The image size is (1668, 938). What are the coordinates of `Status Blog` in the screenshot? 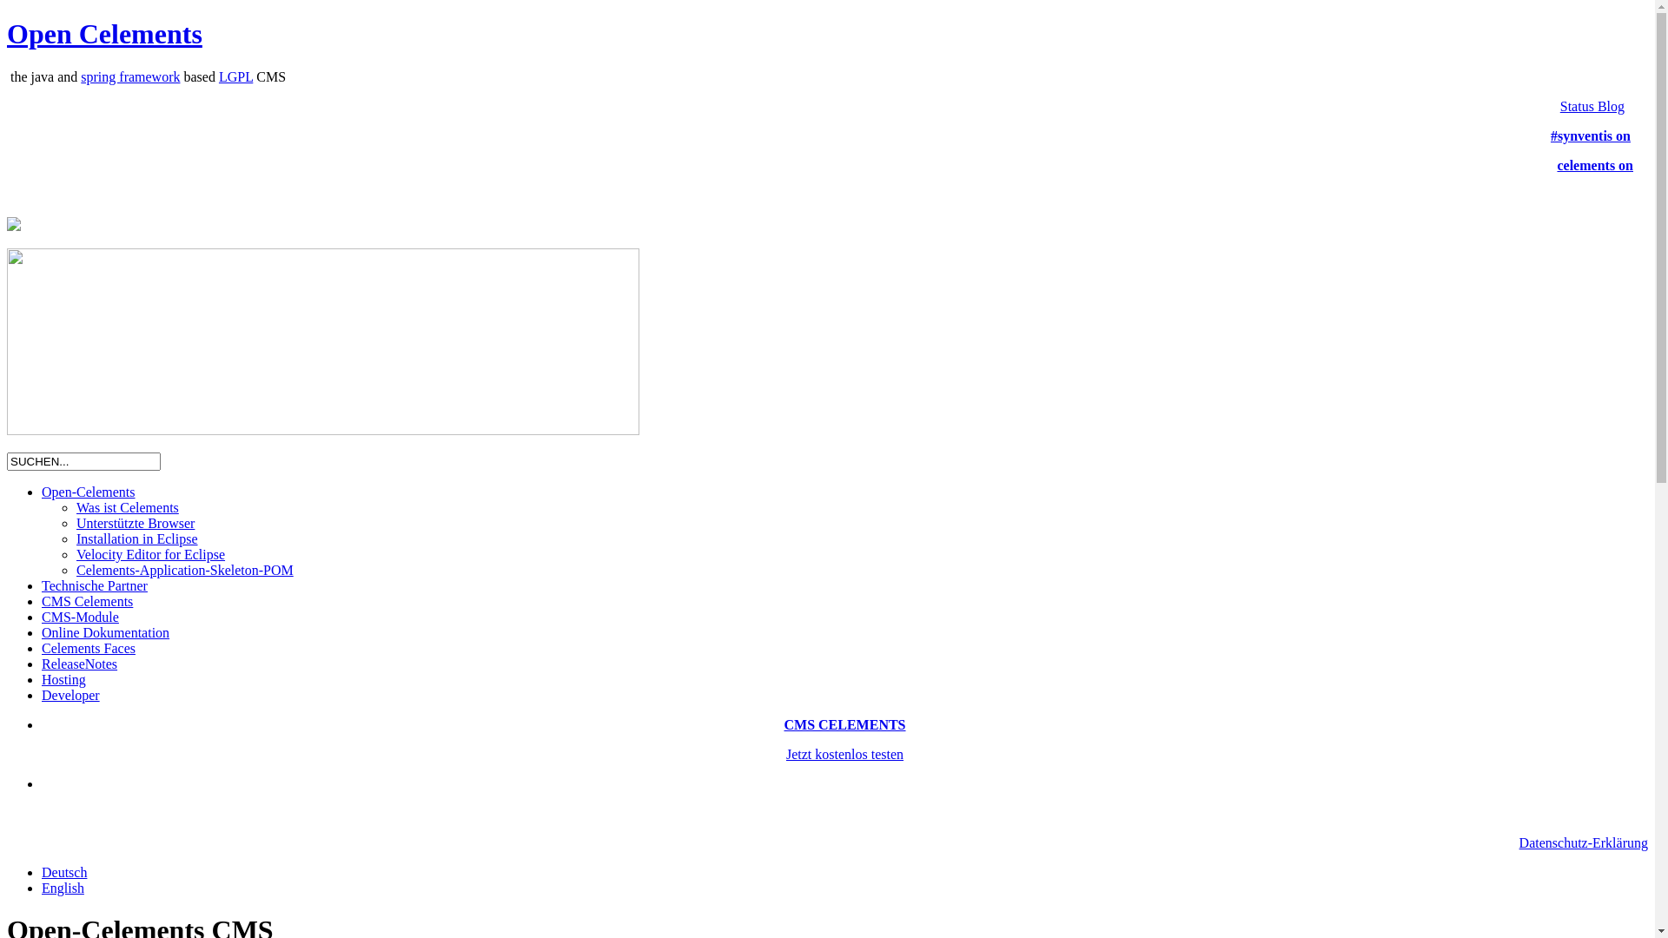 It's located at (1592, 106).